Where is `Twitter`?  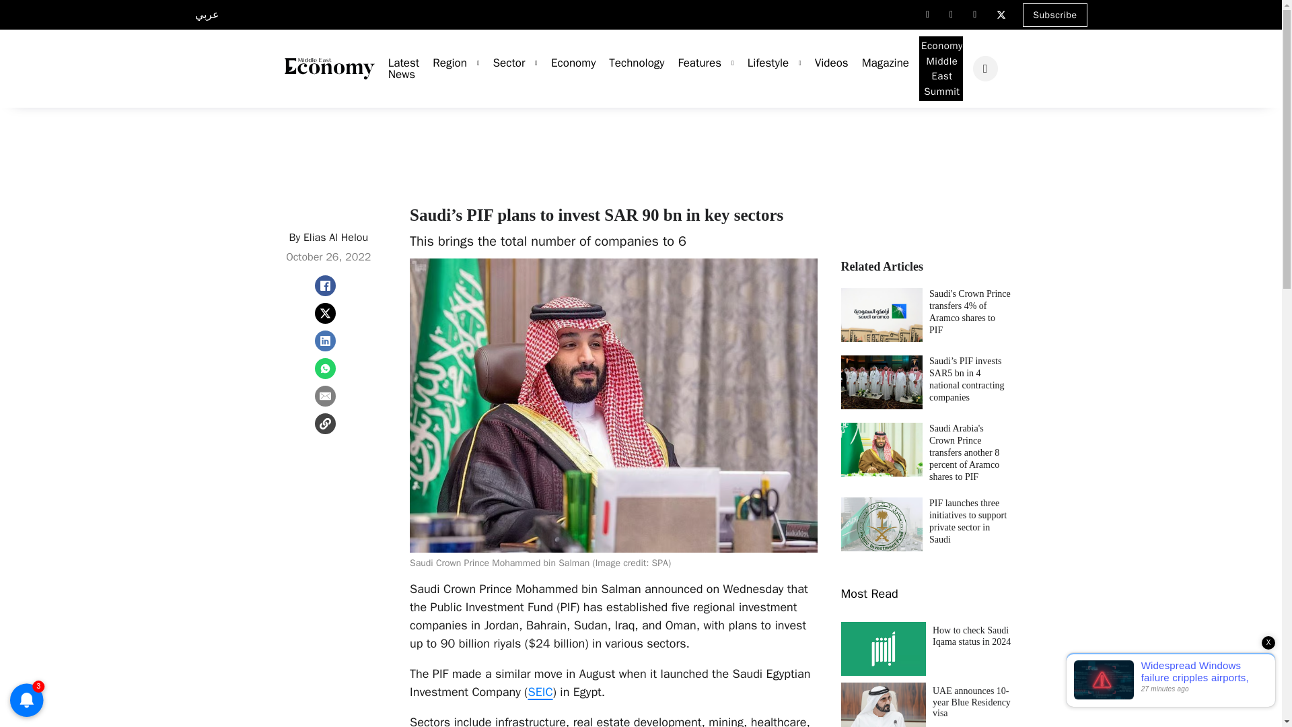 Twitter is located at coordinates (1001, 15).